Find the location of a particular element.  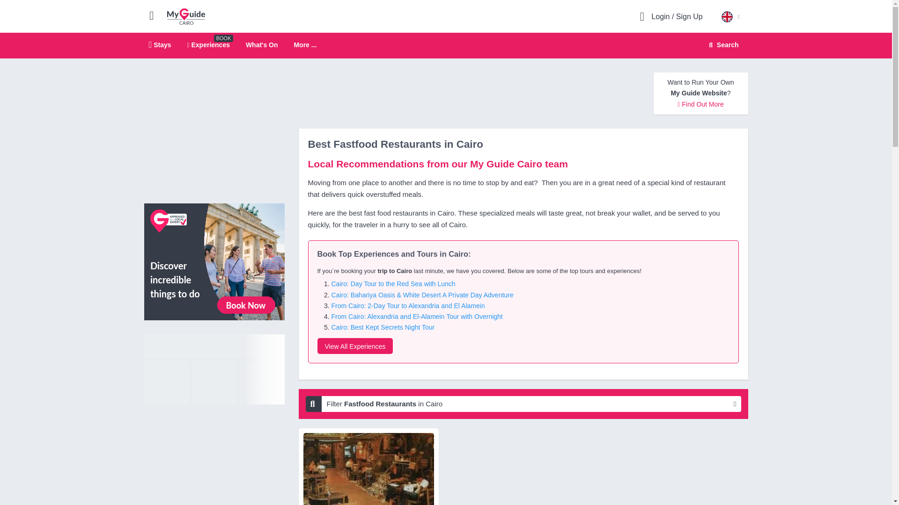

Search is located at coordinates (355, 346).